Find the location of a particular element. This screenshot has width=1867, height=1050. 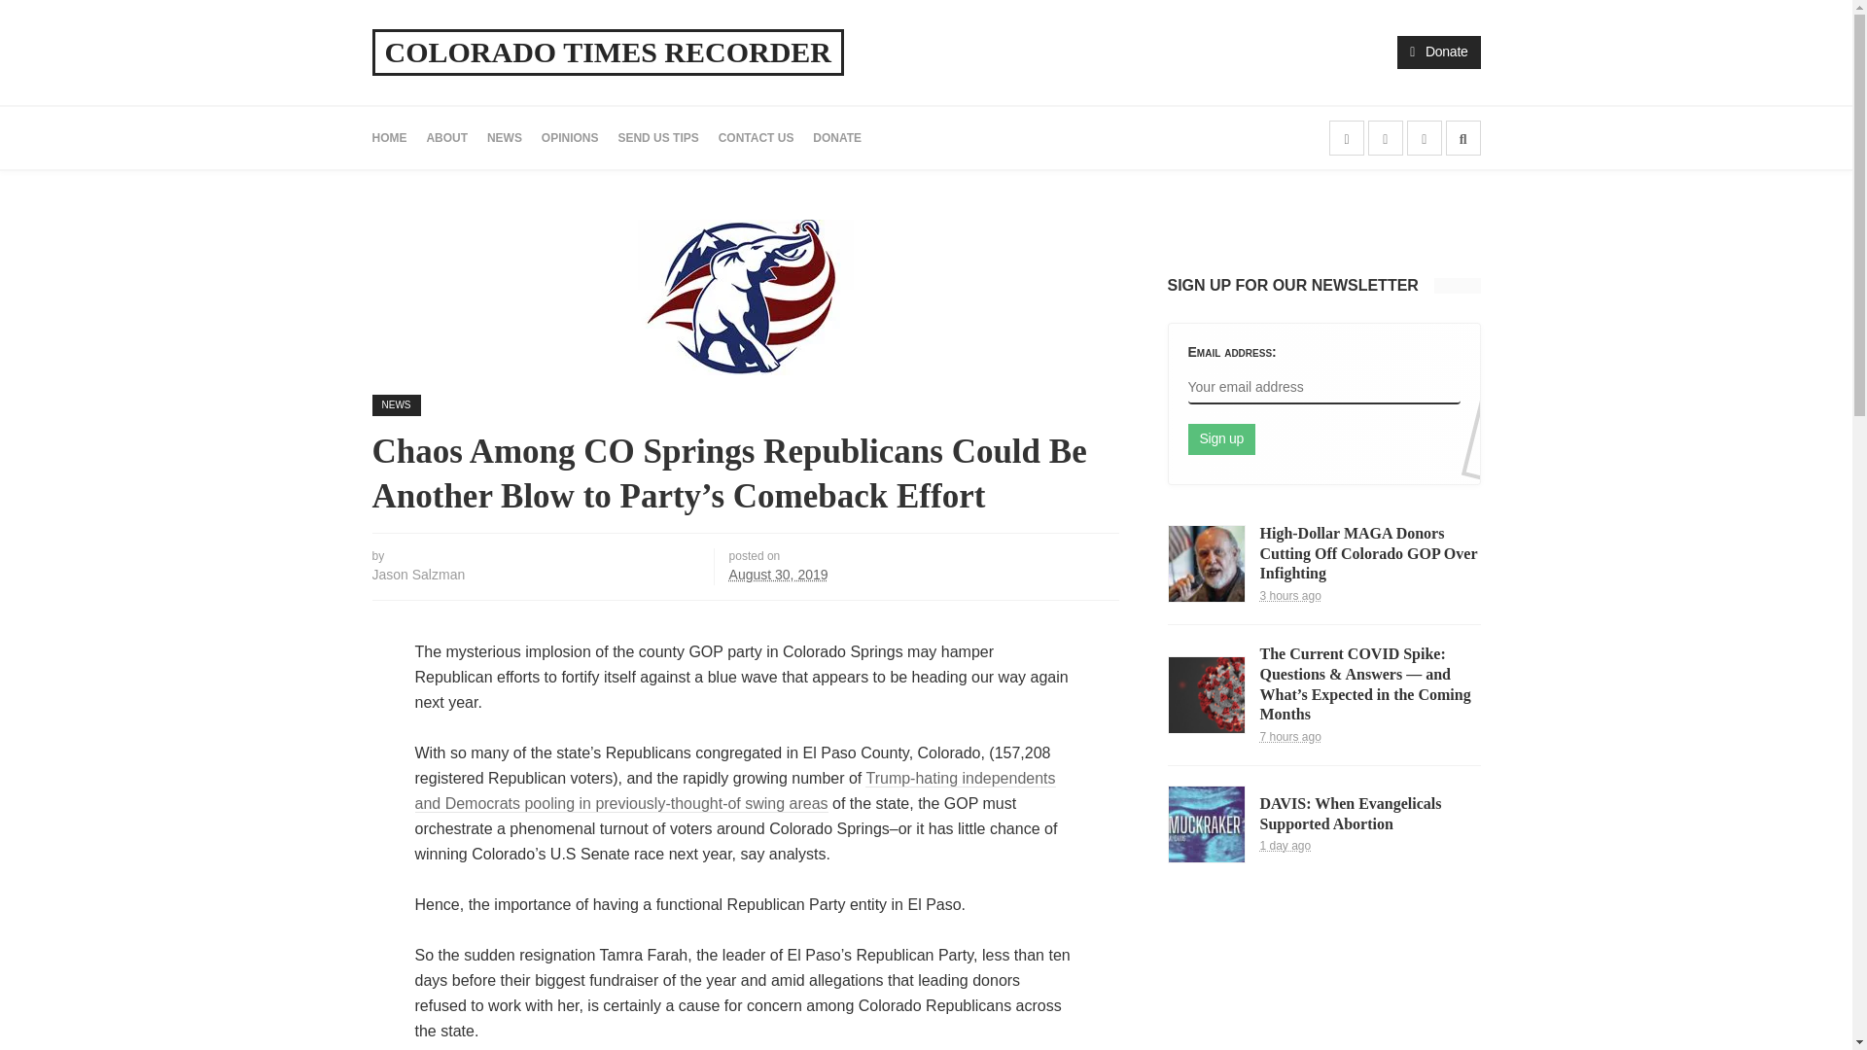

NEWS is located at coordinates (396, 404).